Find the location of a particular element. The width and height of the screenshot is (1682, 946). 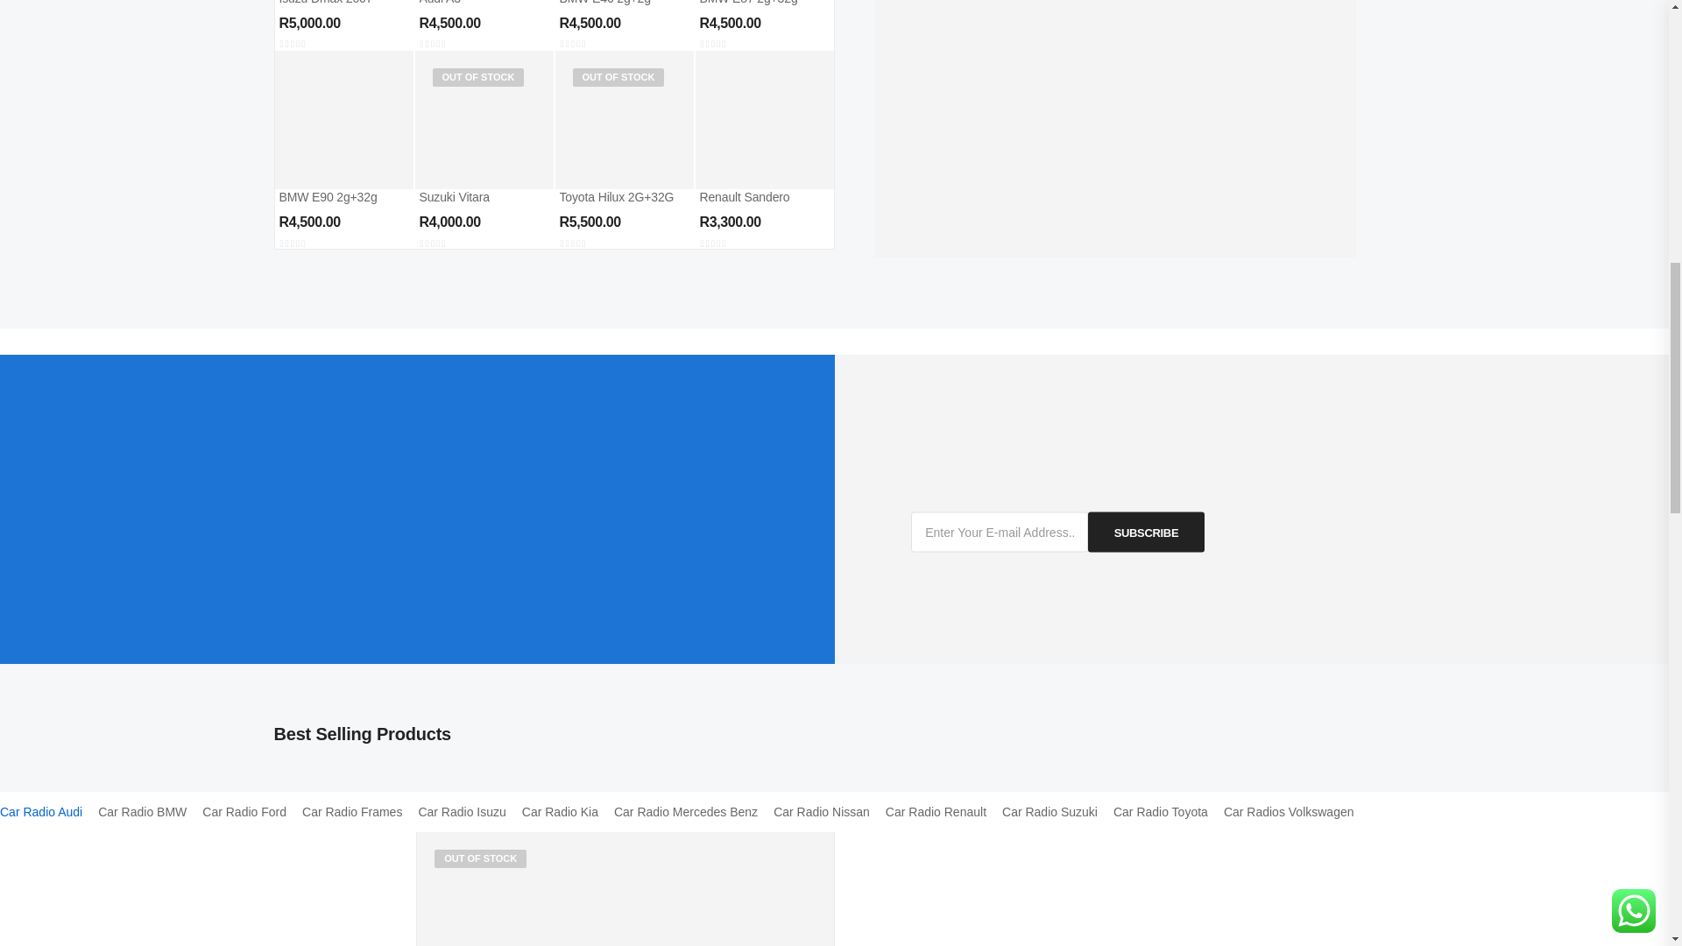

Out-of-Stock Product is located at coordinates (478, 77).